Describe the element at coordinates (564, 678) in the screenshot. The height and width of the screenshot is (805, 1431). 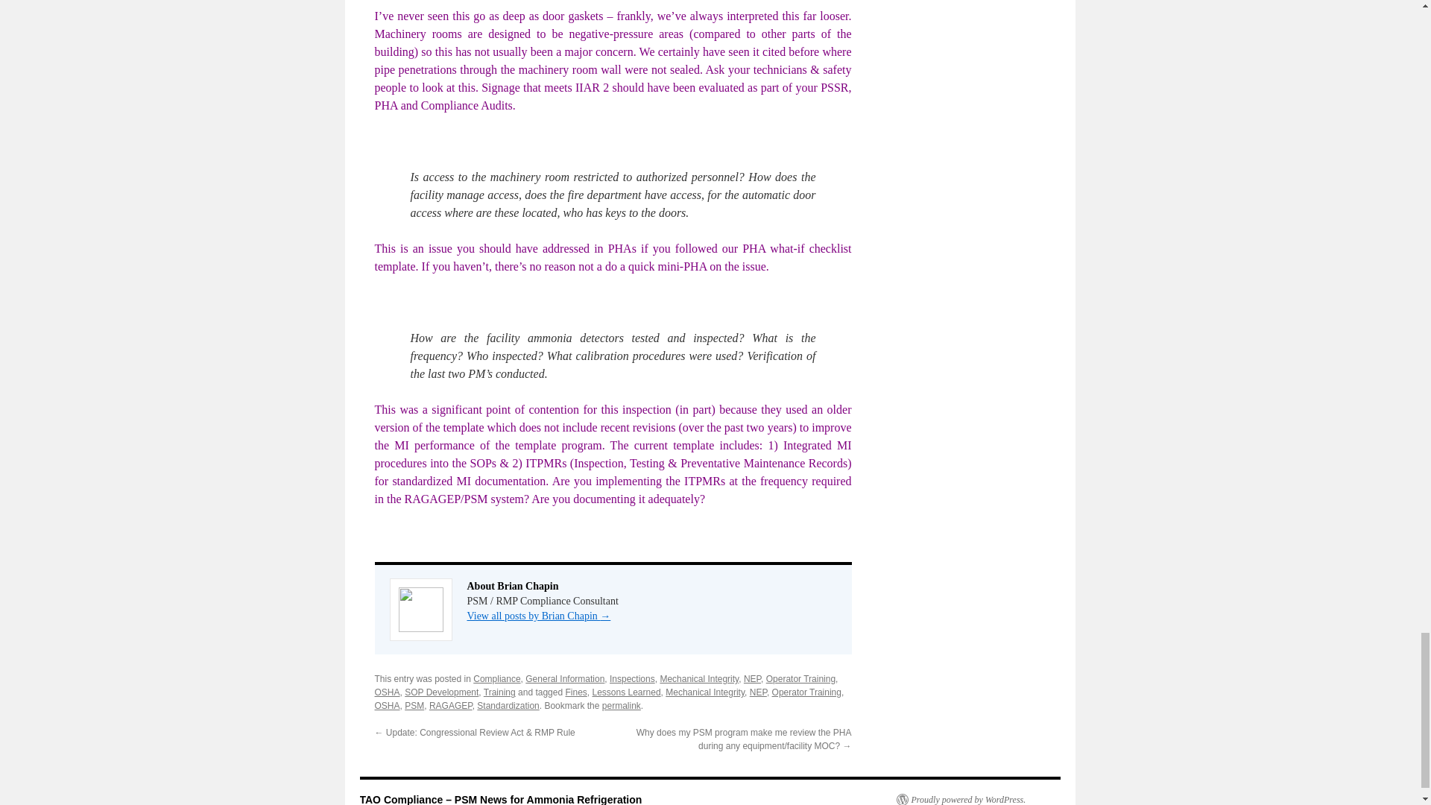
I see `General Information` at that location.